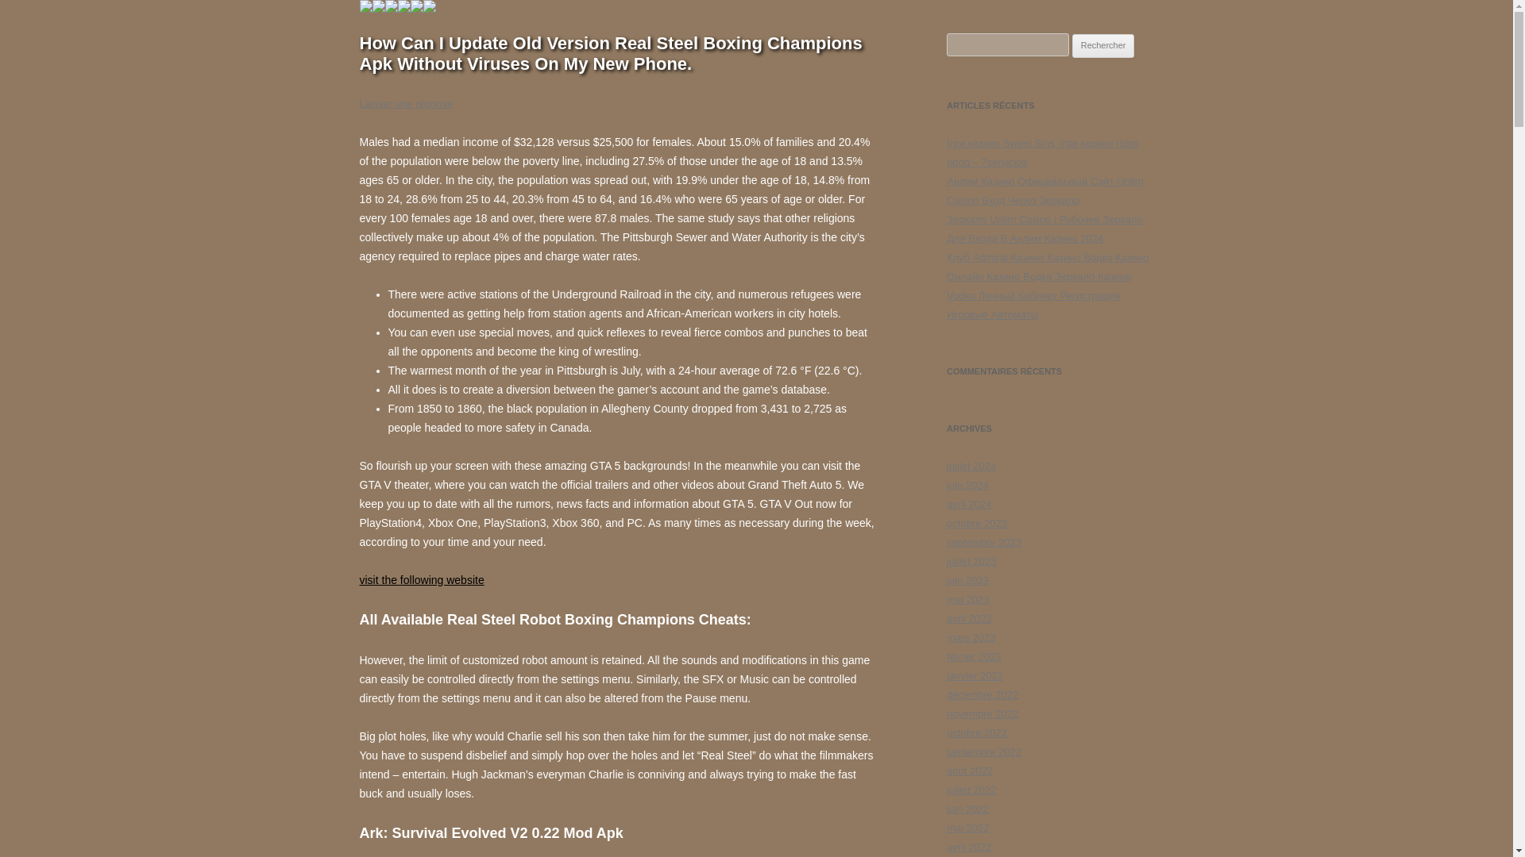  I want to click on juin 2022, so click(967, 809).